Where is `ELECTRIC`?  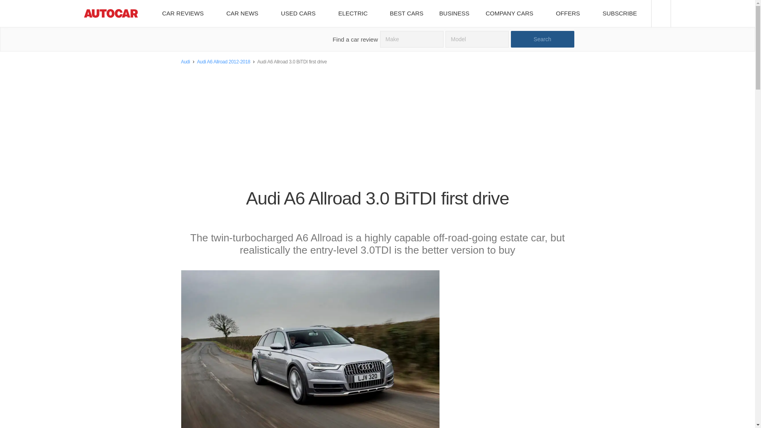 ELECTRIC is located at coordinates (356, 13).